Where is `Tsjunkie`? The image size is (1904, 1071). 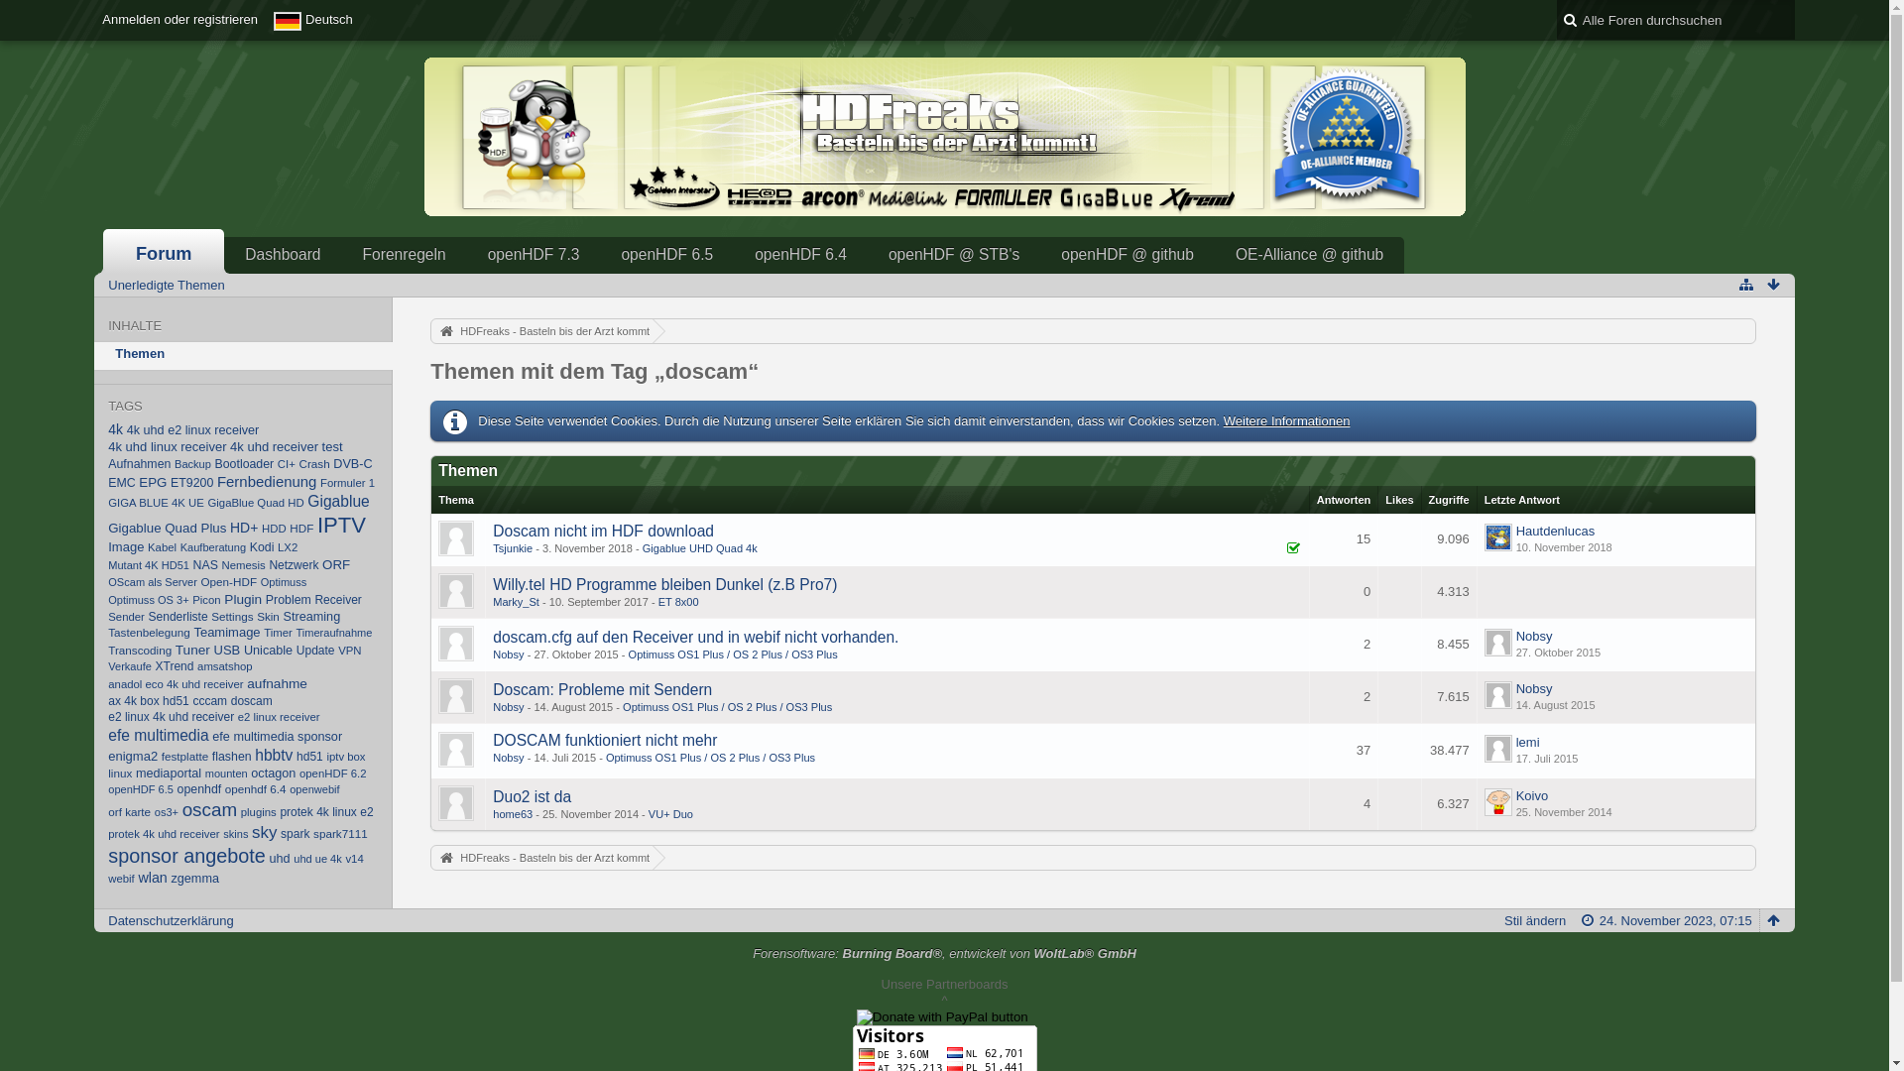 Tsjunkie is located at coordinates (513, 548).